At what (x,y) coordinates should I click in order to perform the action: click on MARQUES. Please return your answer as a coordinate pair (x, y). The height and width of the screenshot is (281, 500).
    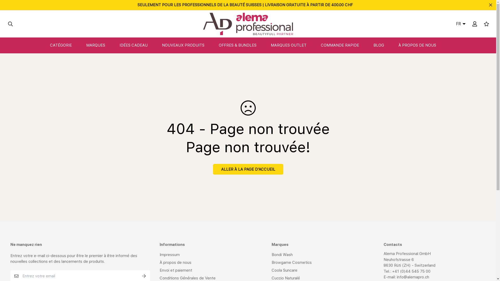
    Looking at the image, I should click on (101, 45).